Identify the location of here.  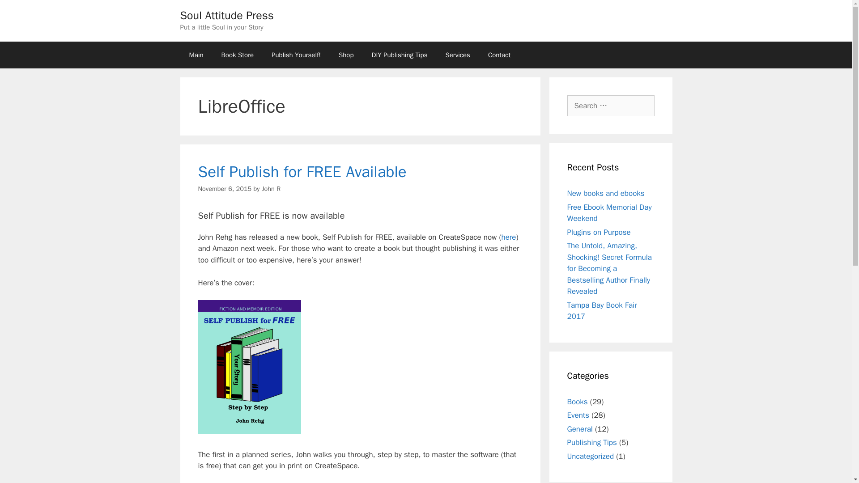
(508, 237).